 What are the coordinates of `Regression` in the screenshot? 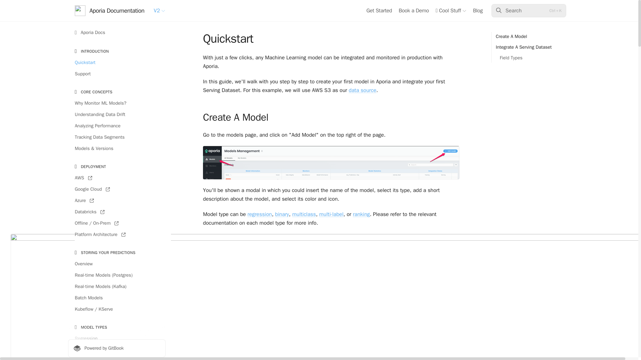 It's located at (117, 339).